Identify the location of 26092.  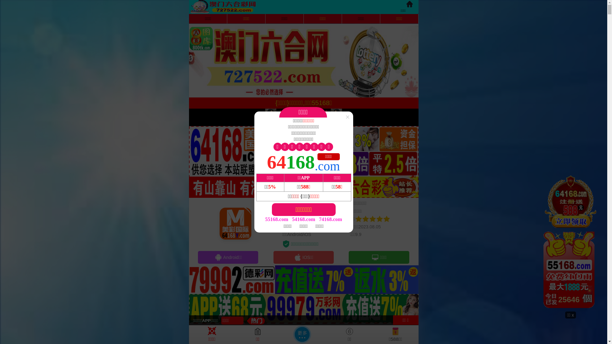
(571, 243).